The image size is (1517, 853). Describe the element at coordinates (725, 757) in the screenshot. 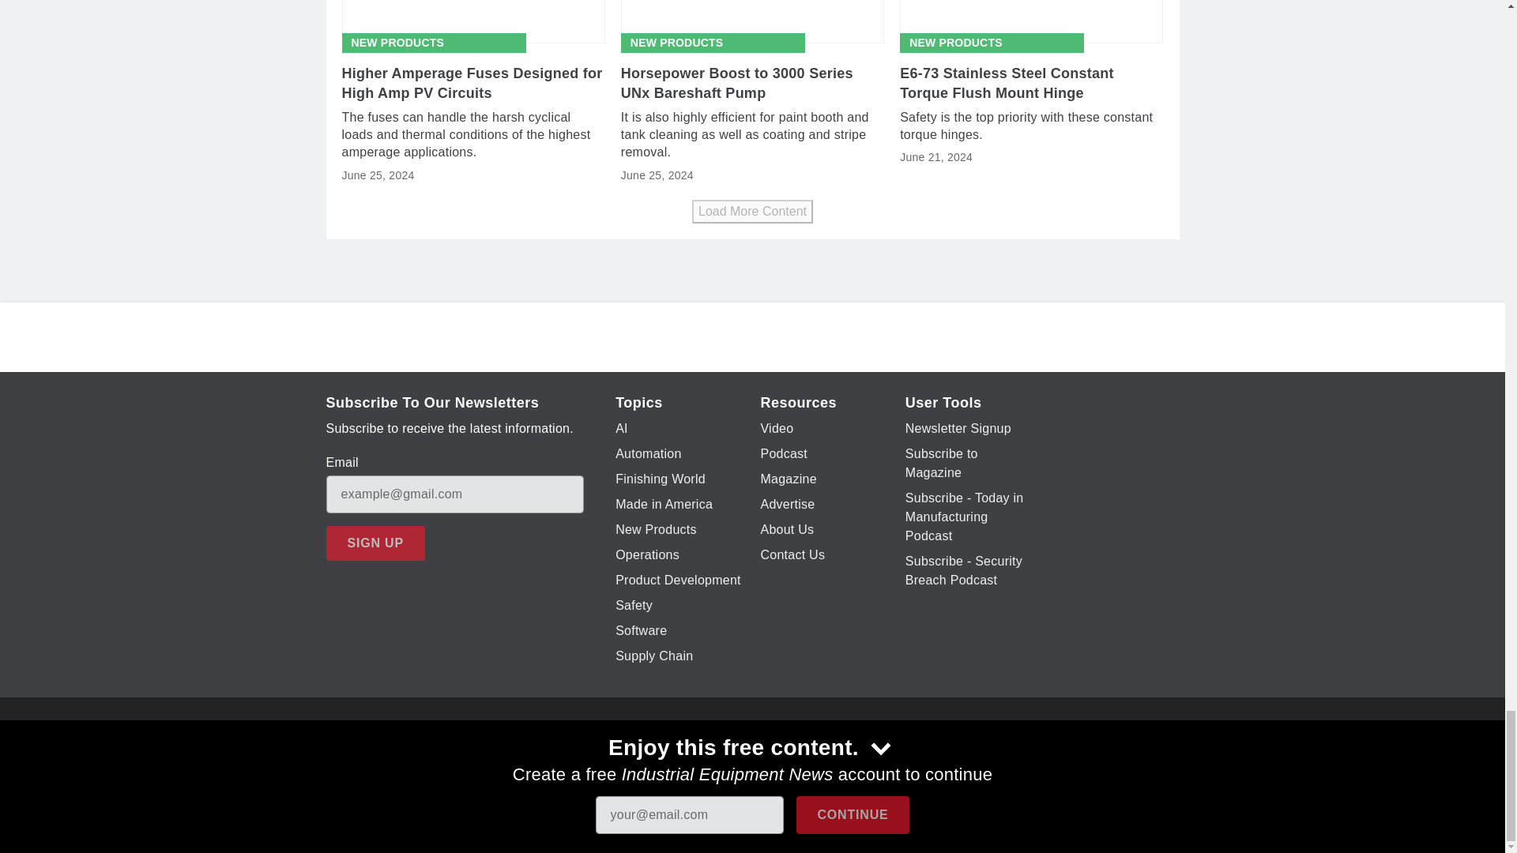

I see `YouTube icon` at that location.